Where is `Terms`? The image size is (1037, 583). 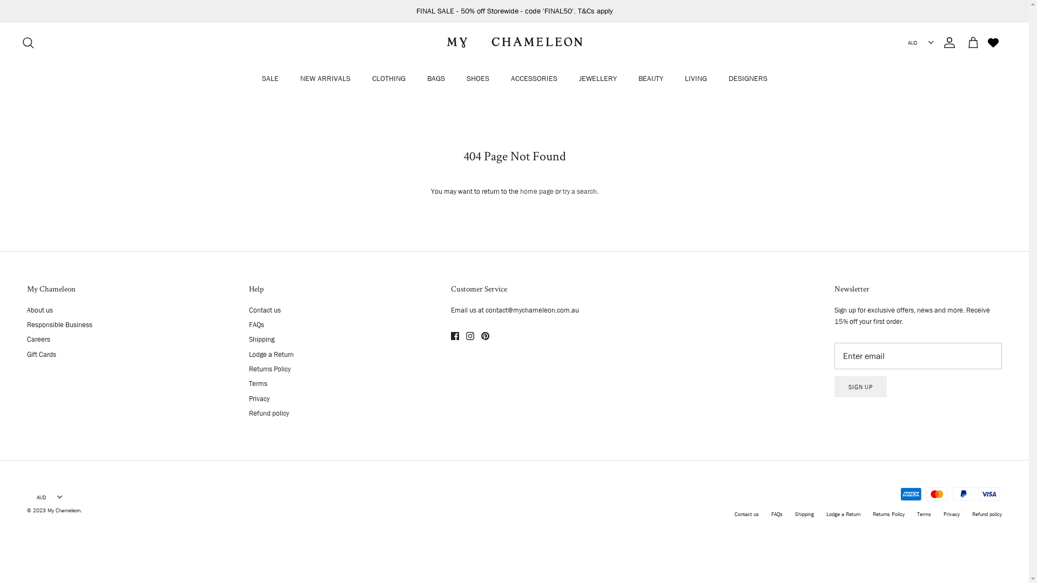 Terms is located at coordinates (258, 383).